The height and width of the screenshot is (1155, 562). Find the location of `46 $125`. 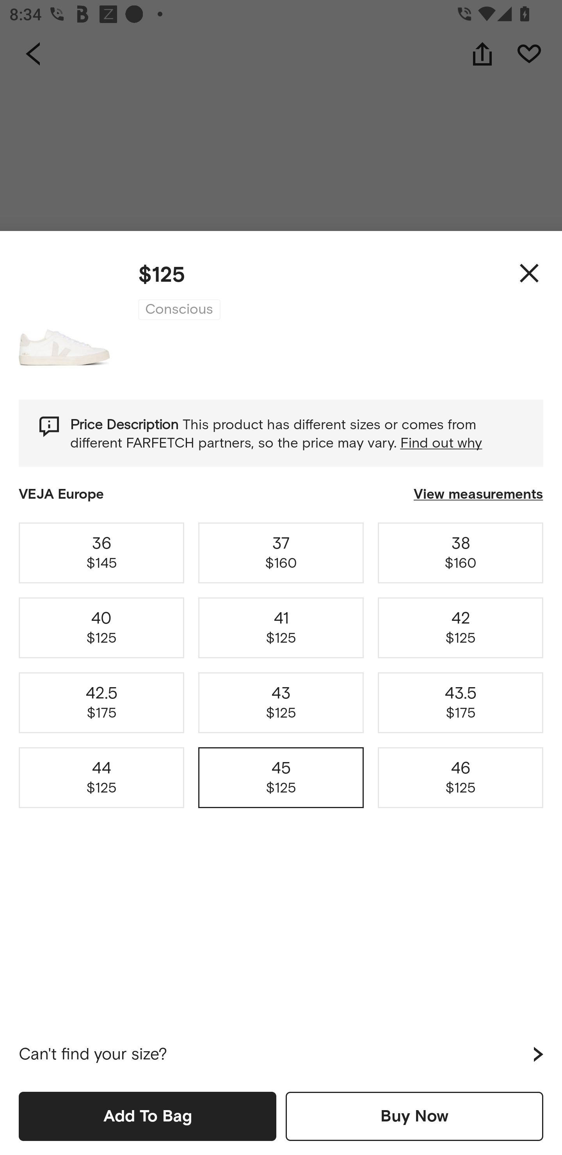

46 $125 is located at coordinates (461, 778).